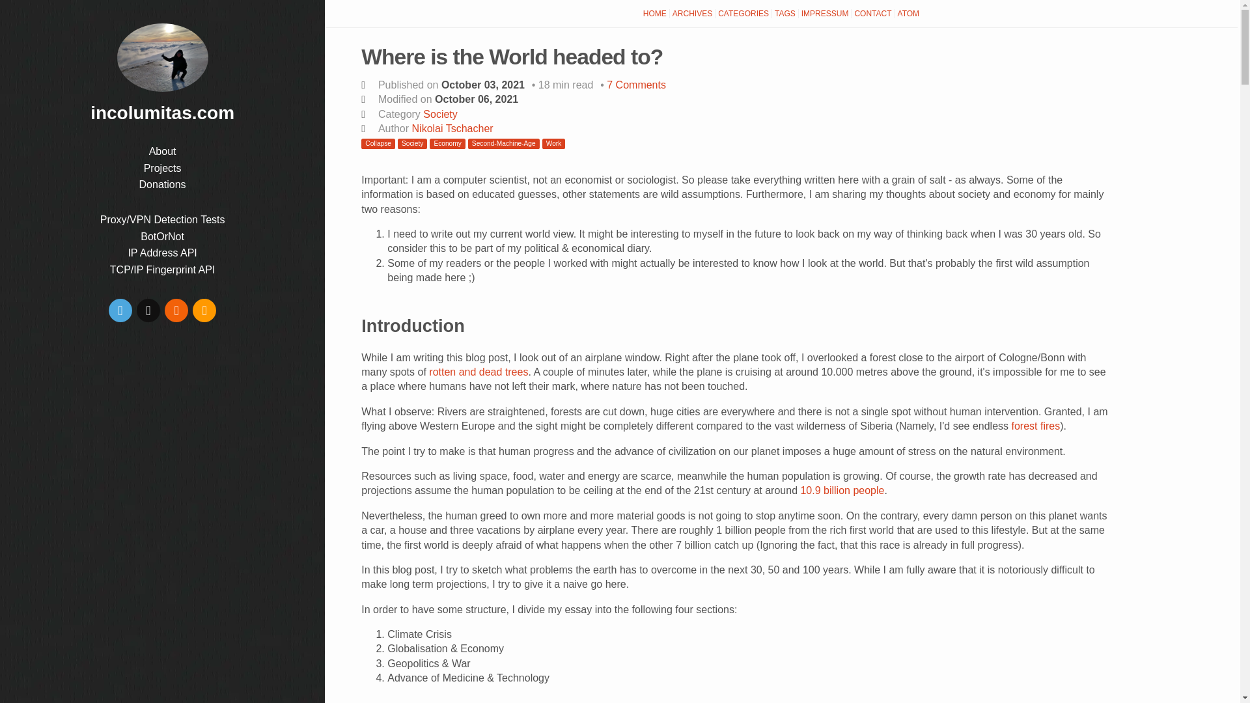 The width and height of the screenshot is (1250, 703). What do you see at coordinates (785, 14) in the screenshot?
I see `TAGS` at bounding box center [785, 14].